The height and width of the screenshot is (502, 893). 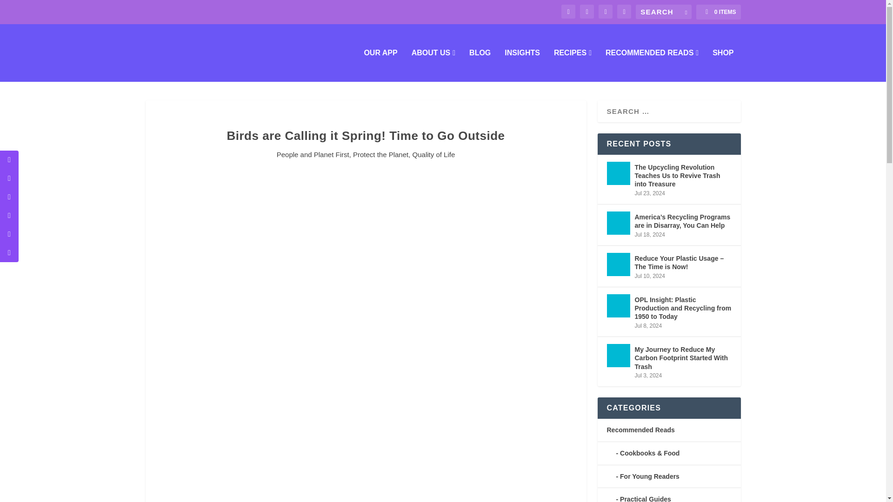 I want to click on ABOUT US, so click(x=433, y=65).